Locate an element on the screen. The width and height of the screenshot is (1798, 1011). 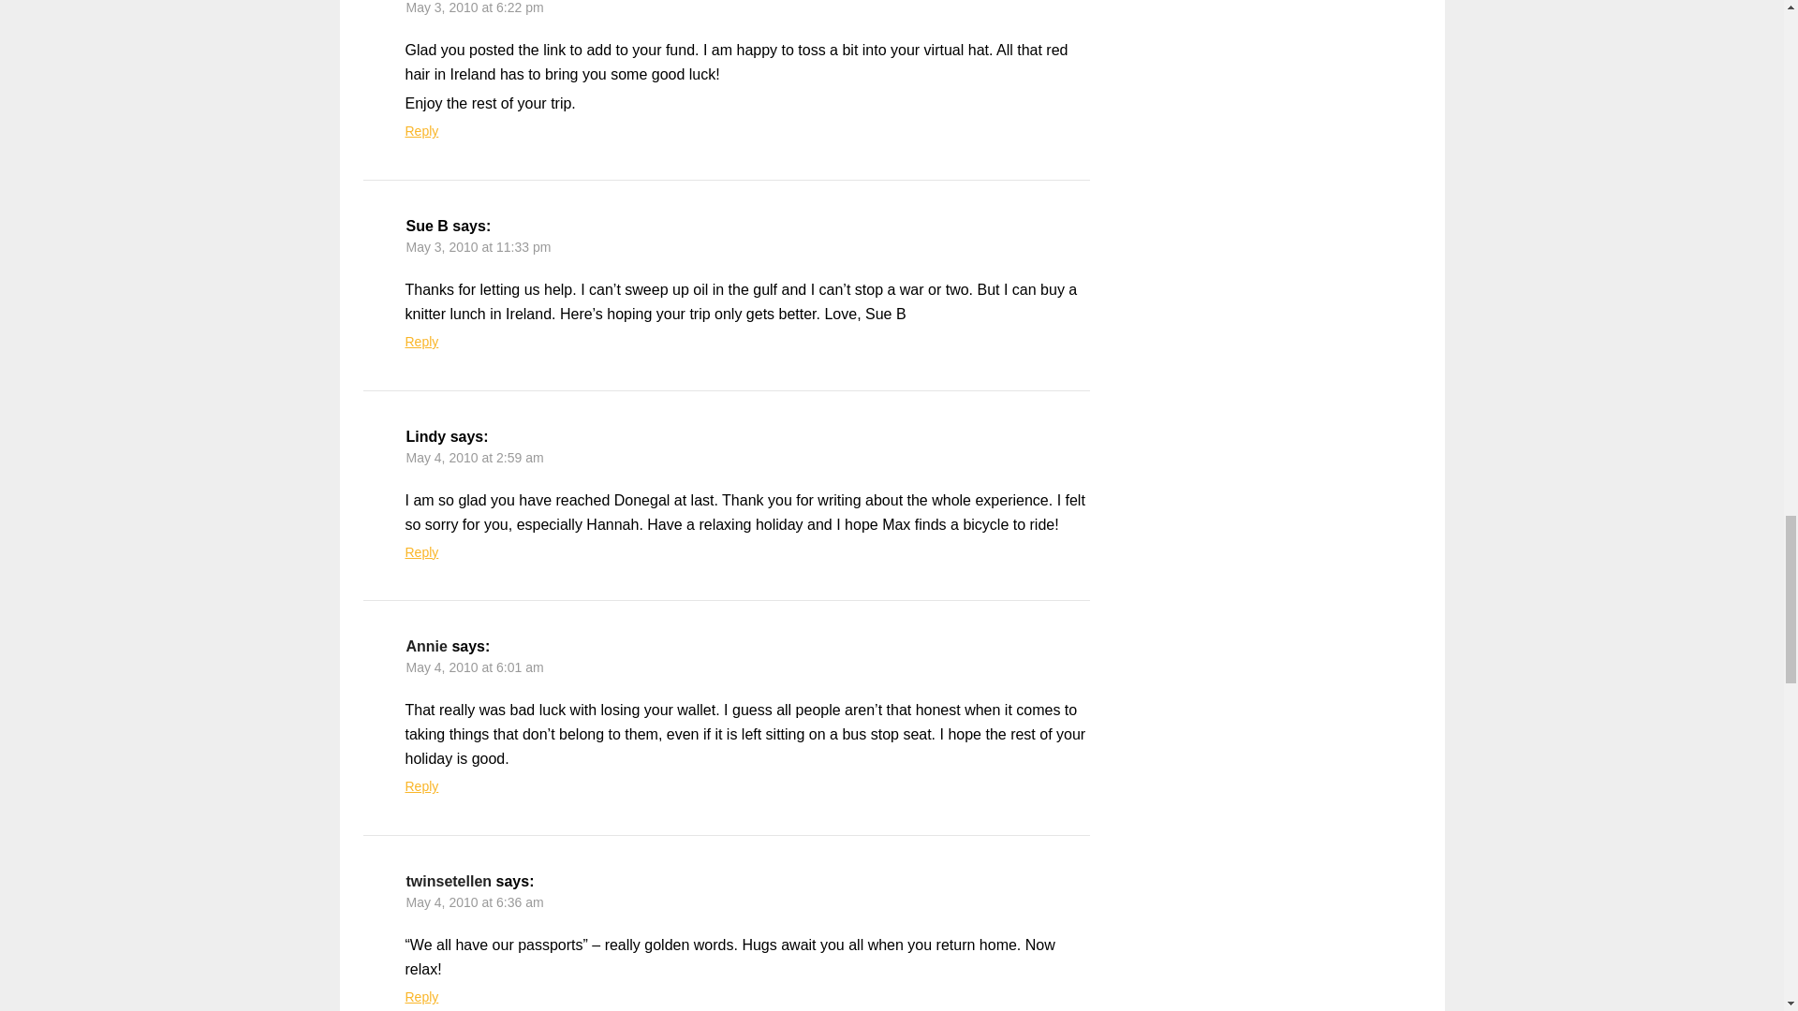
May 4, 2010 at 6:01 am is located at coordinates (475, 667).